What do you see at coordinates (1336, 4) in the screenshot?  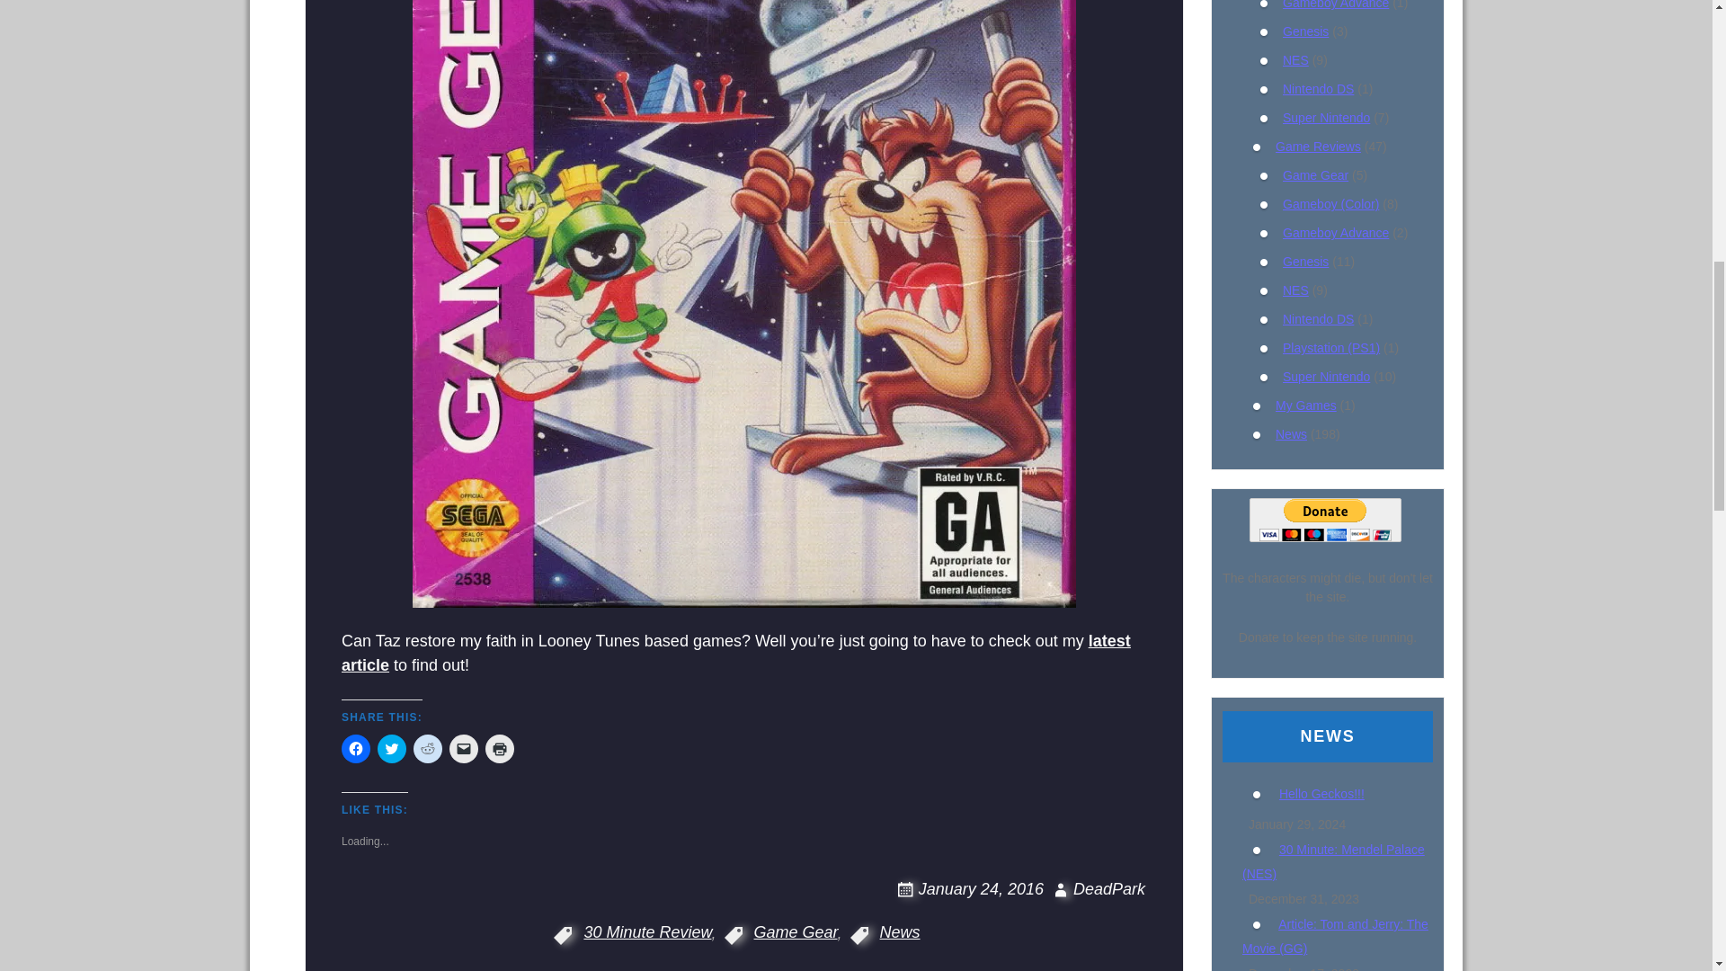 I see `Gameboy Advance` at bounding box center [1336, 4].